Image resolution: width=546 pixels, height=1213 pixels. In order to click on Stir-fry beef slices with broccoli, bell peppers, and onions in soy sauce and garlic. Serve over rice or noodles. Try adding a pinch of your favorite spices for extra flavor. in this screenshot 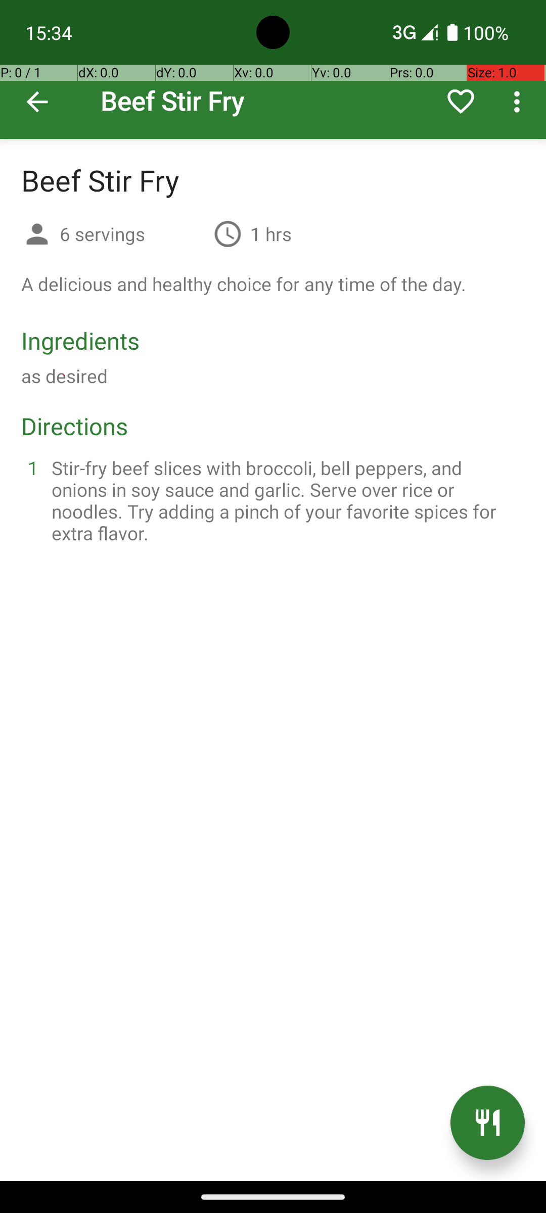, I will do `click(285, 500)`.